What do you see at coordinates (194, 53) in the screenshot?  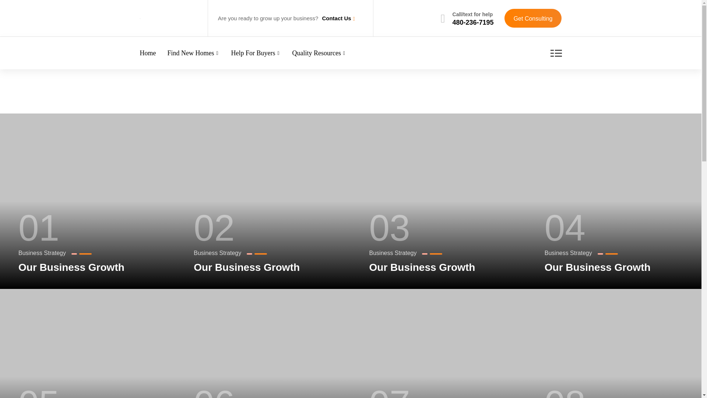 I see `Find New Homes` at bounding box center [194, 53].